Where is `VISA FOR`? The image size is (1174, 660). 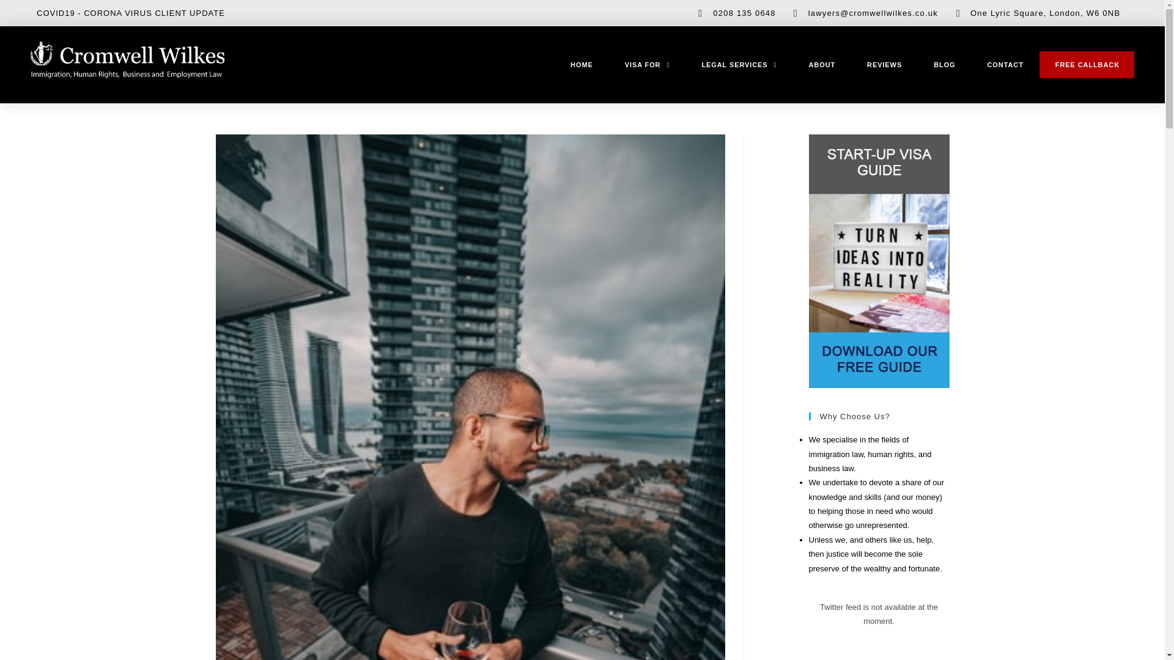
VISA FOR is located at coordinates (647, 65).